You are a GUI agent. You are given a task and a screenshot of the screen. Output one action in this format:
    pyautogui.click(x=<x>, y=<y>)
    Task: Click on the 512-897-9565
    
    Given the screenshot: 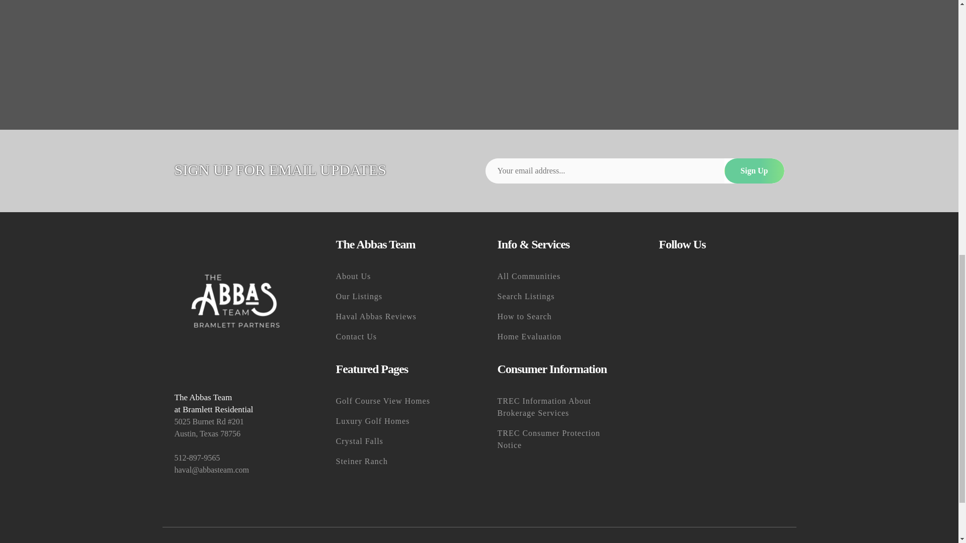 What is the action you would take?
    pyautogui.click(x=236, y=458)
    